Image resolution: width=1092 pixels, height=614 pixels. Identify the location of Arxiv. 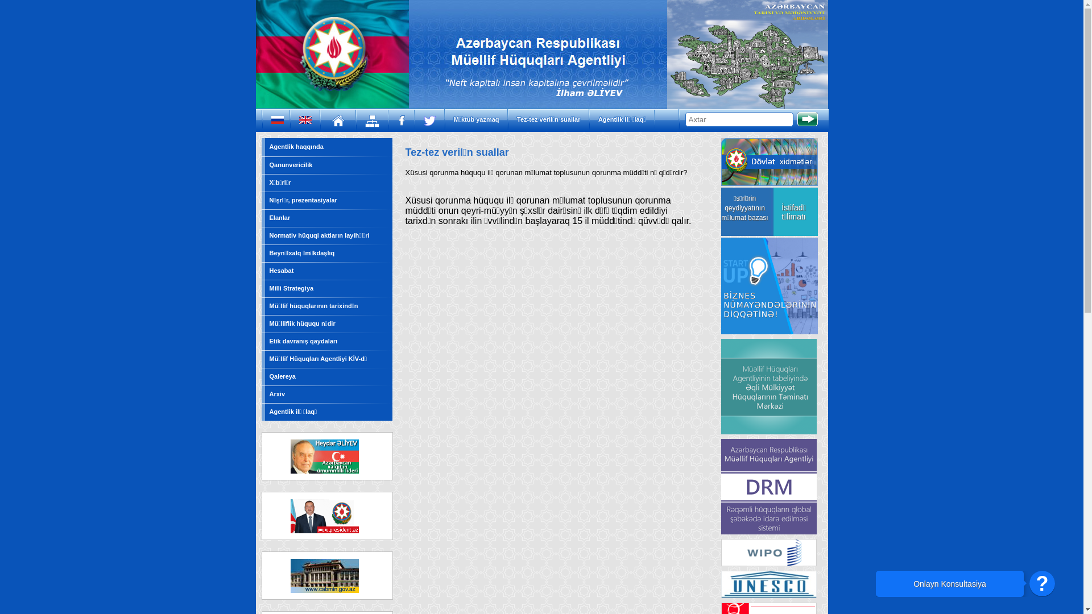
(278, 394).